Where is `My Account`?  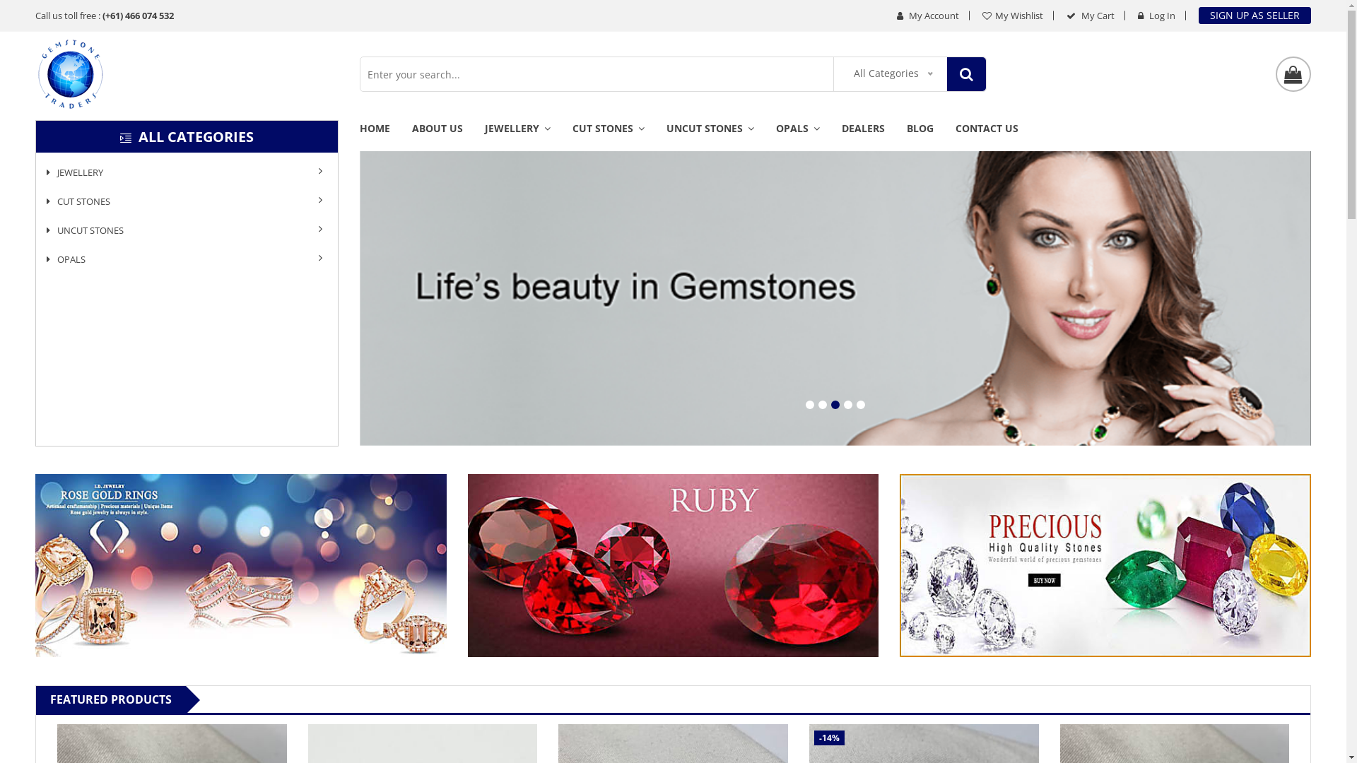 My Account is located at coordinates (928, 16).